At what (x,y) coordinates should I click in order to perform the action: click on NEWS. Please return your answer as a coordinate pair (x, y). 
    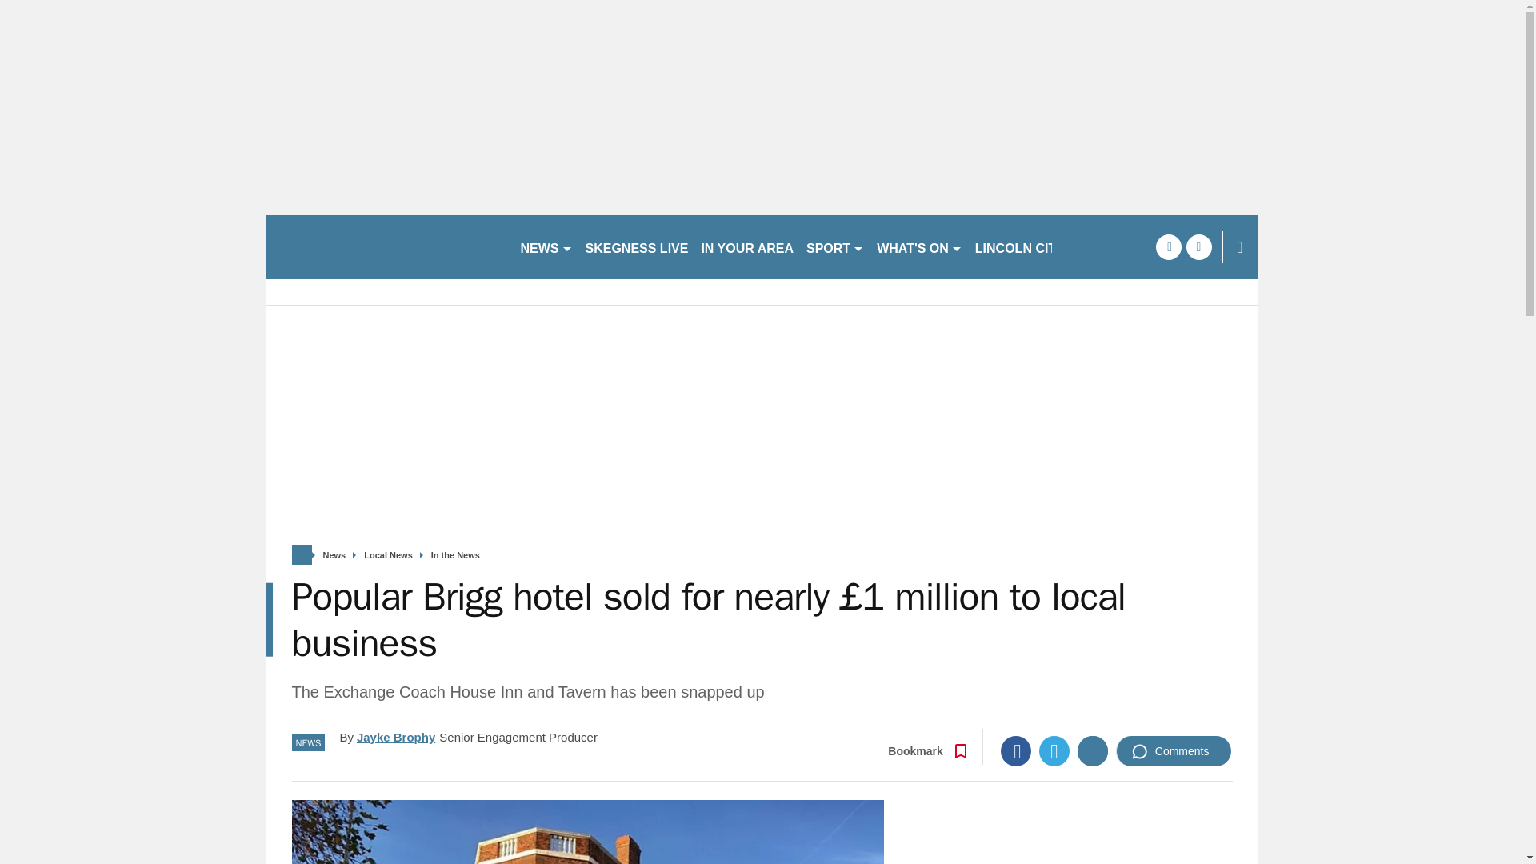
    Looking at the image, I should click on (546, 246).